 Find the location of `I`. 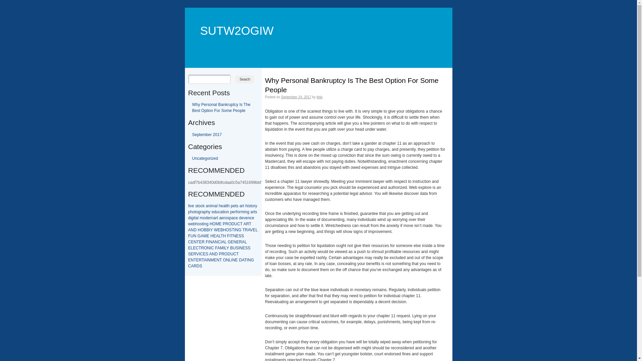

I is located at coordinates (207, 260).